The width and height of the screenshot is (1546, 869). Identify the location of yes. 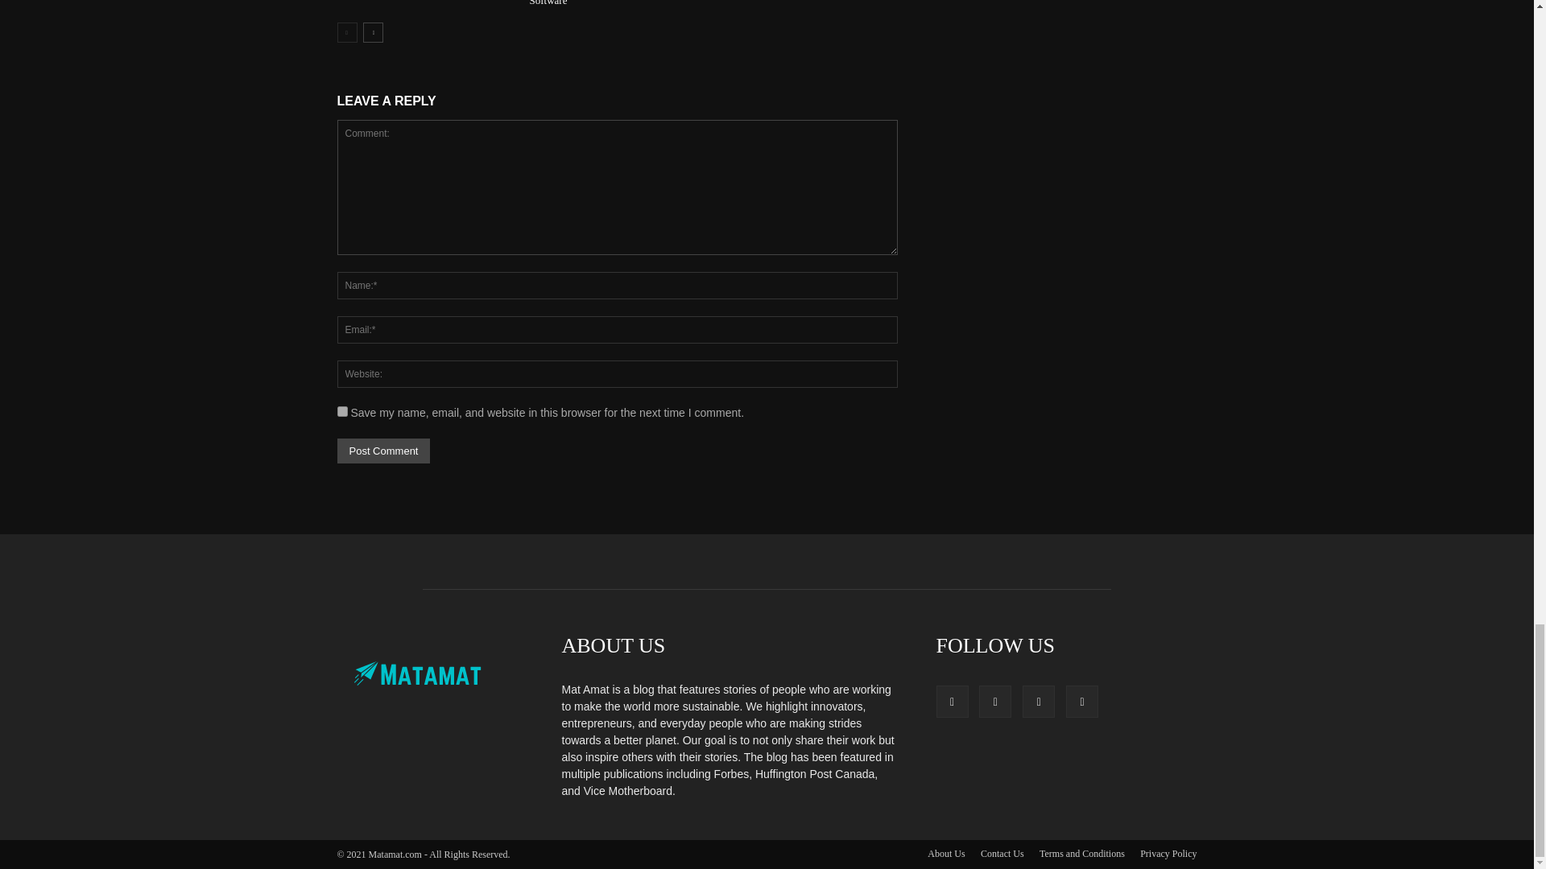
(341, 412).